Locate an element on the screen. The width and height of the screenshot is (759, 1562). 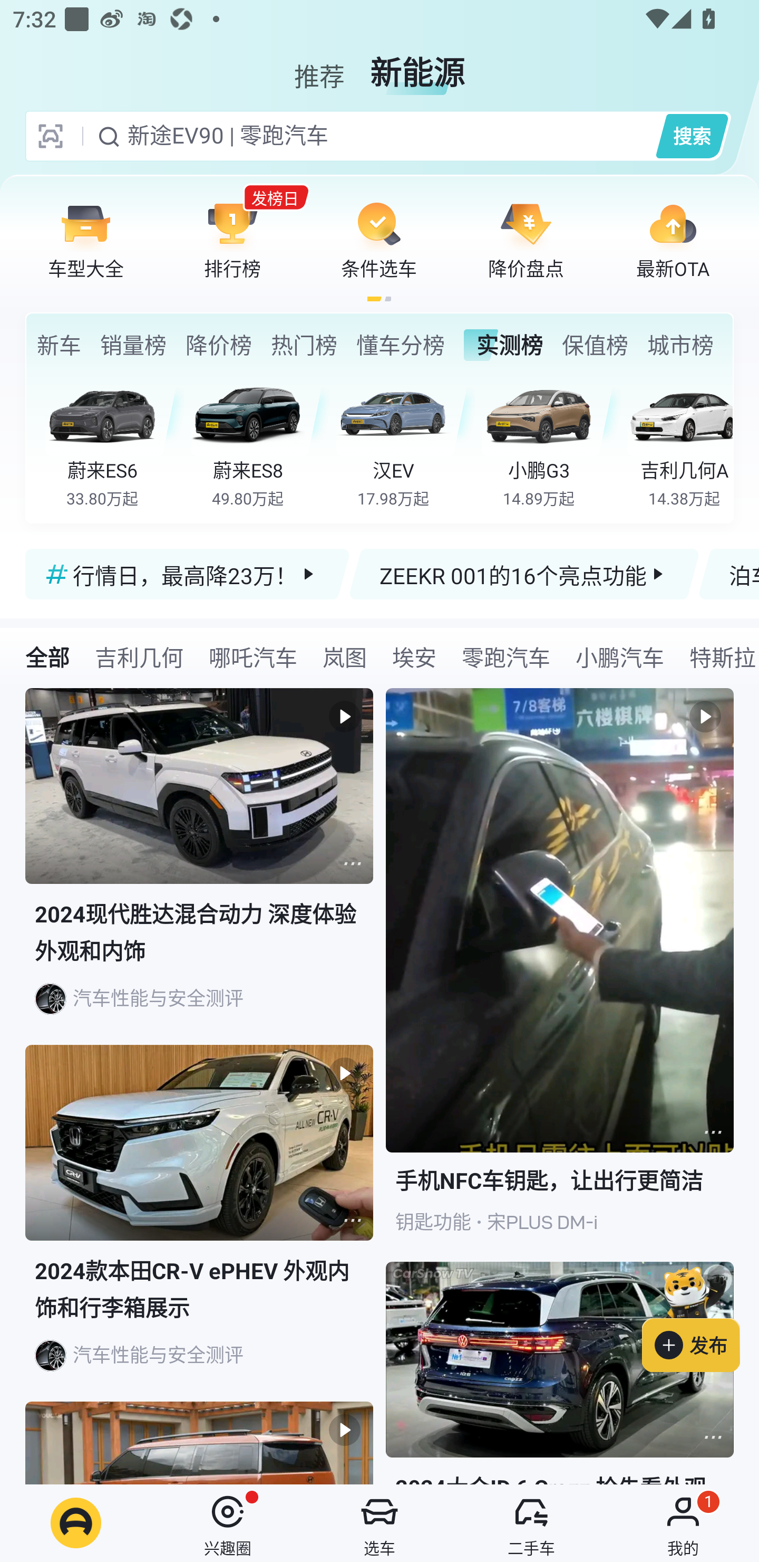
蔚来ES6 33.80万起 is located at coordinates (115, 441).